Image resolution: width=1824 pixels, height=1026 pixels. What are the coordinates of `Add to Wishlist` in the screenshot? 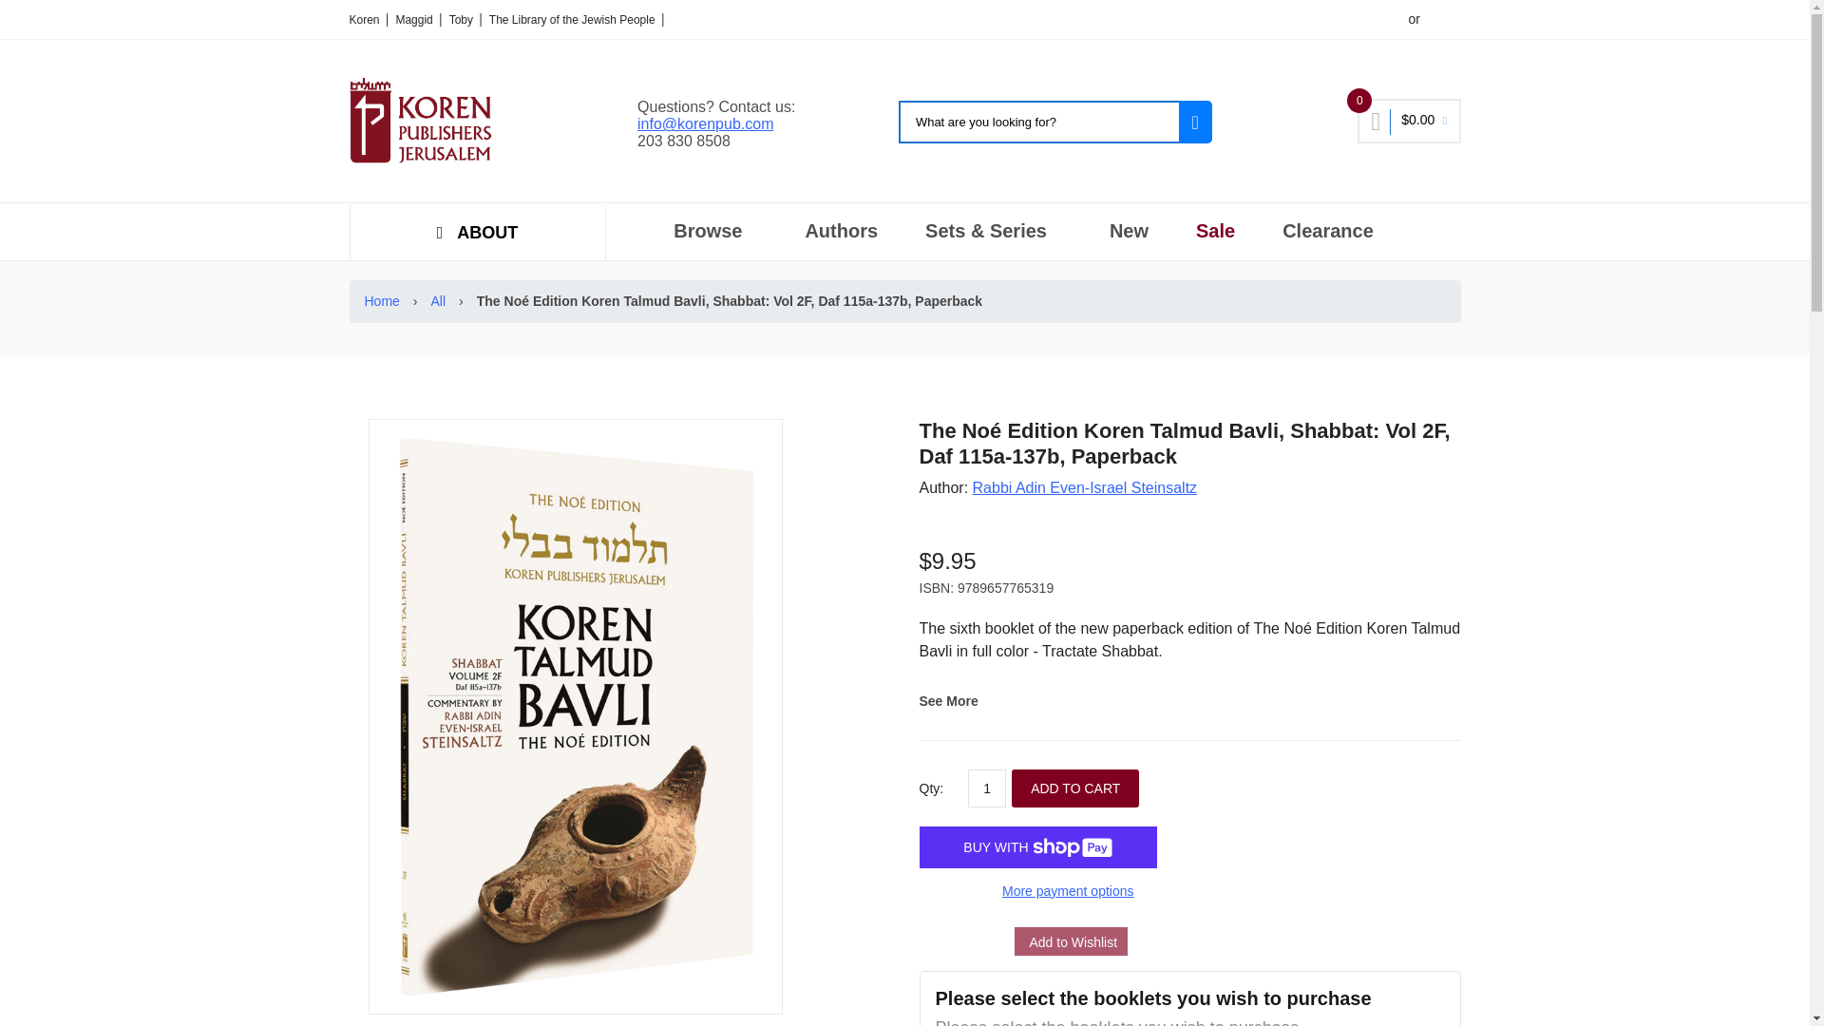 It's located at (1072, 940).